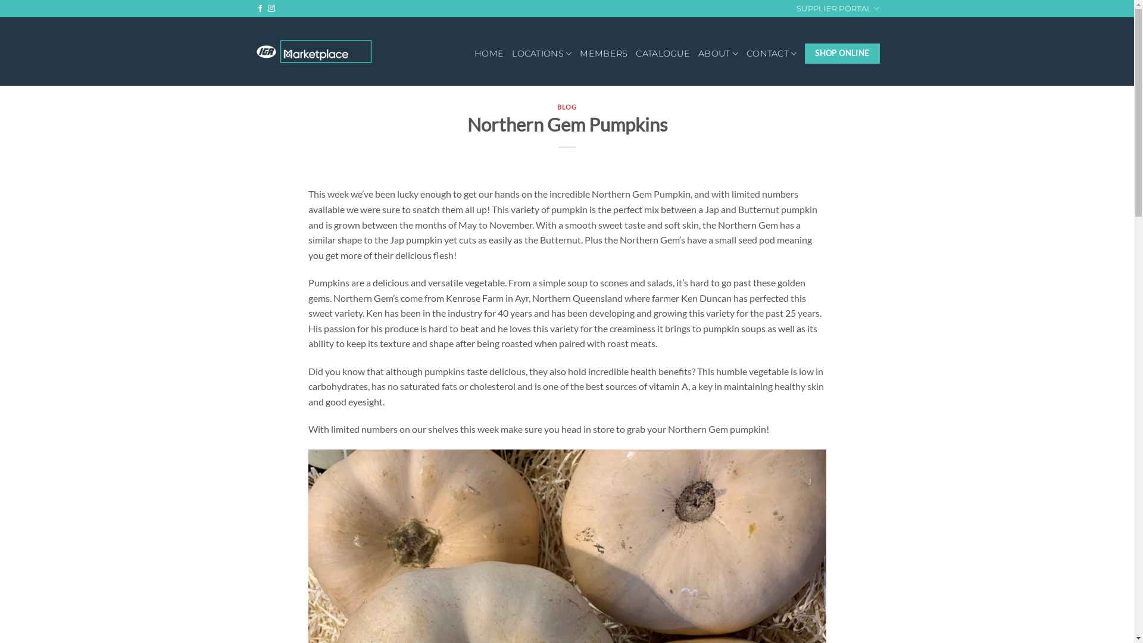  I want to click on CONTACT, so click(772, 54).